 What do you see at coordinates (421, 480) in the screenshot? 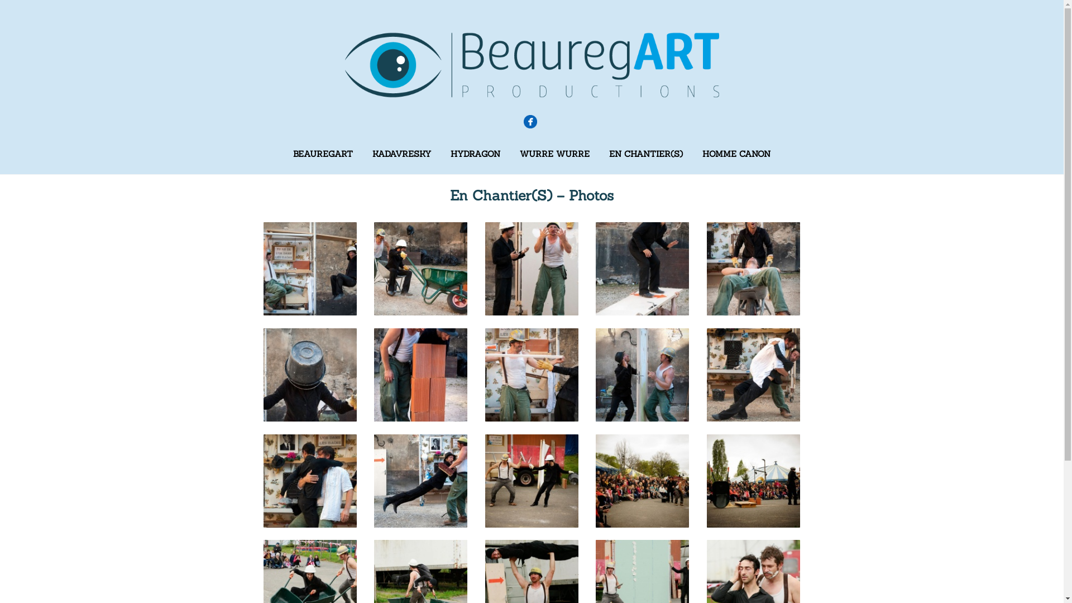
I see `photo_en_chantiers_012` at bounding box center [421, 480].